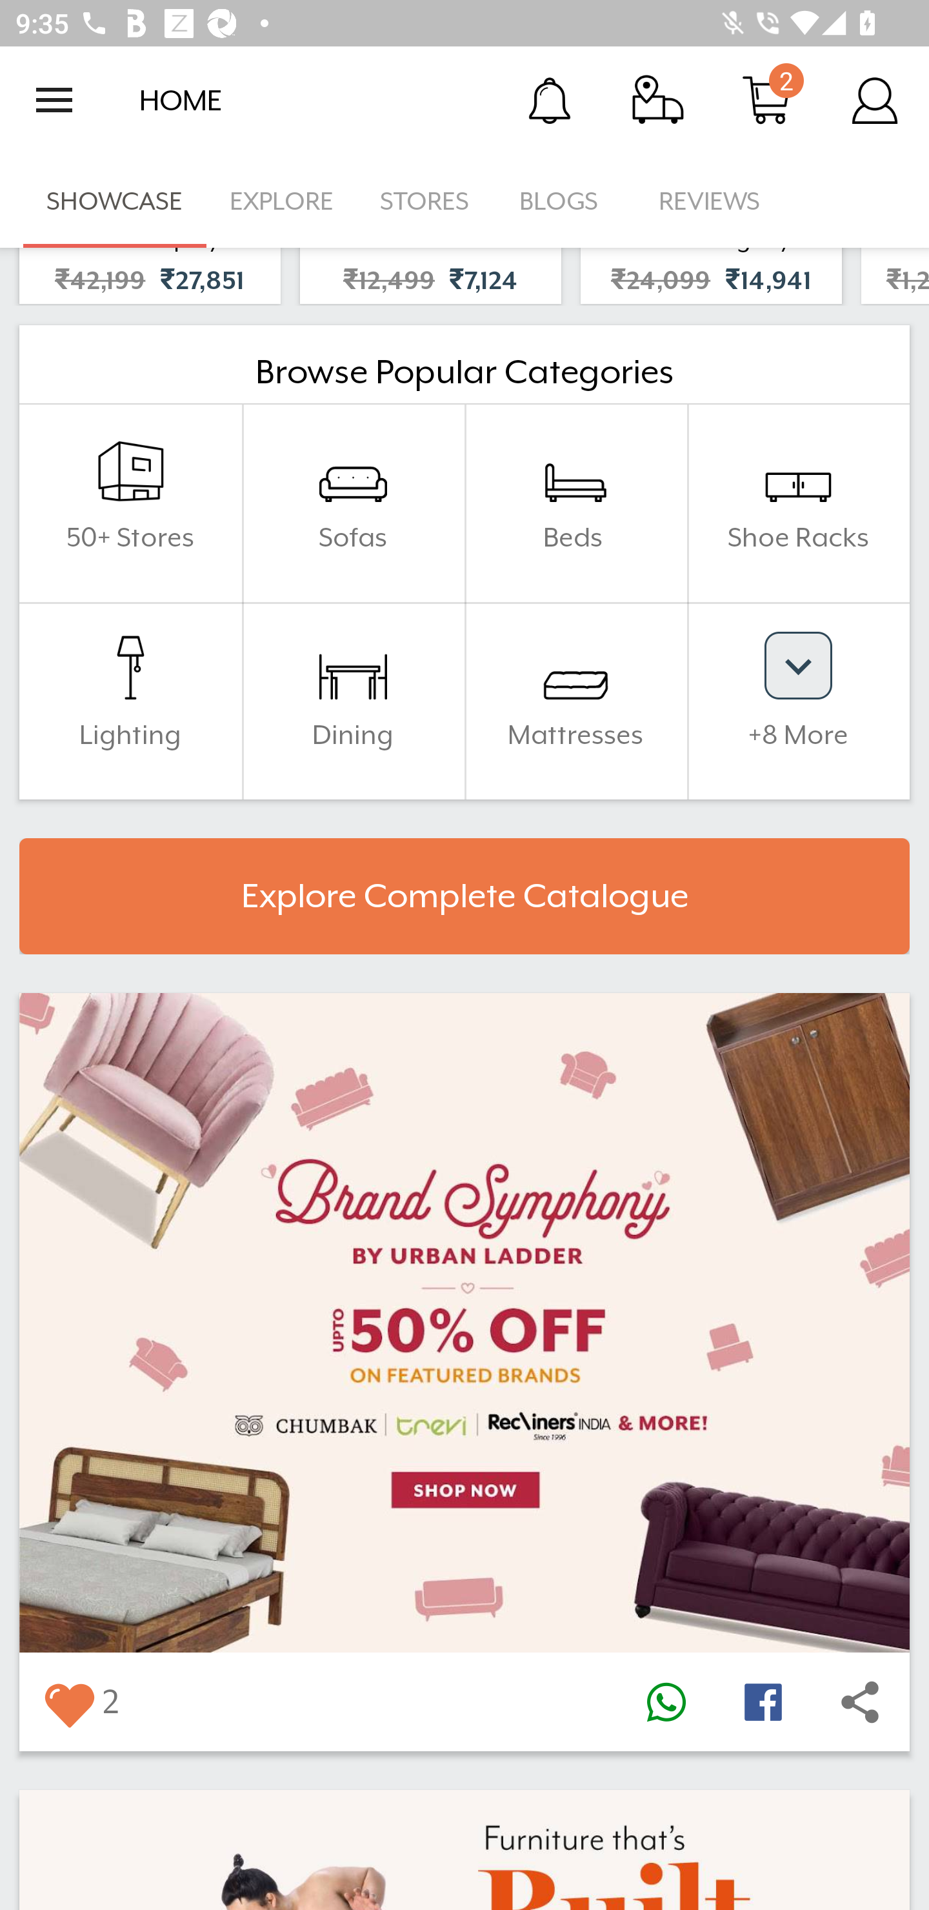 The height and width of the screenshot is (1910, 929). I want to click on Lighting, so click(130, 701).